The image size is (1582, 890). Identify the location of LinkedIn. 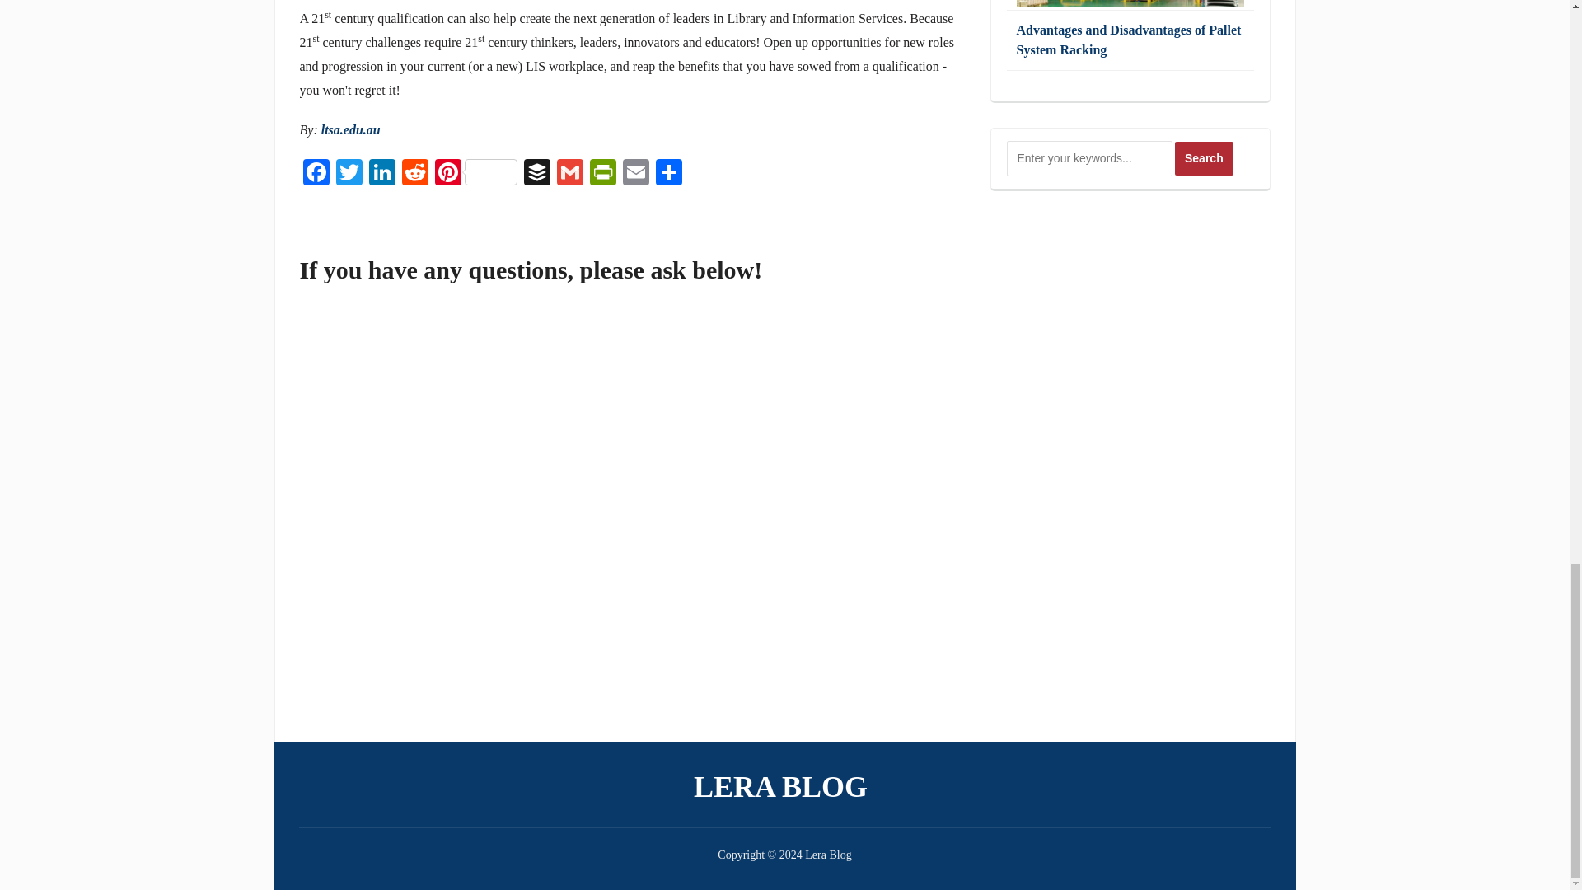
(381, 175).